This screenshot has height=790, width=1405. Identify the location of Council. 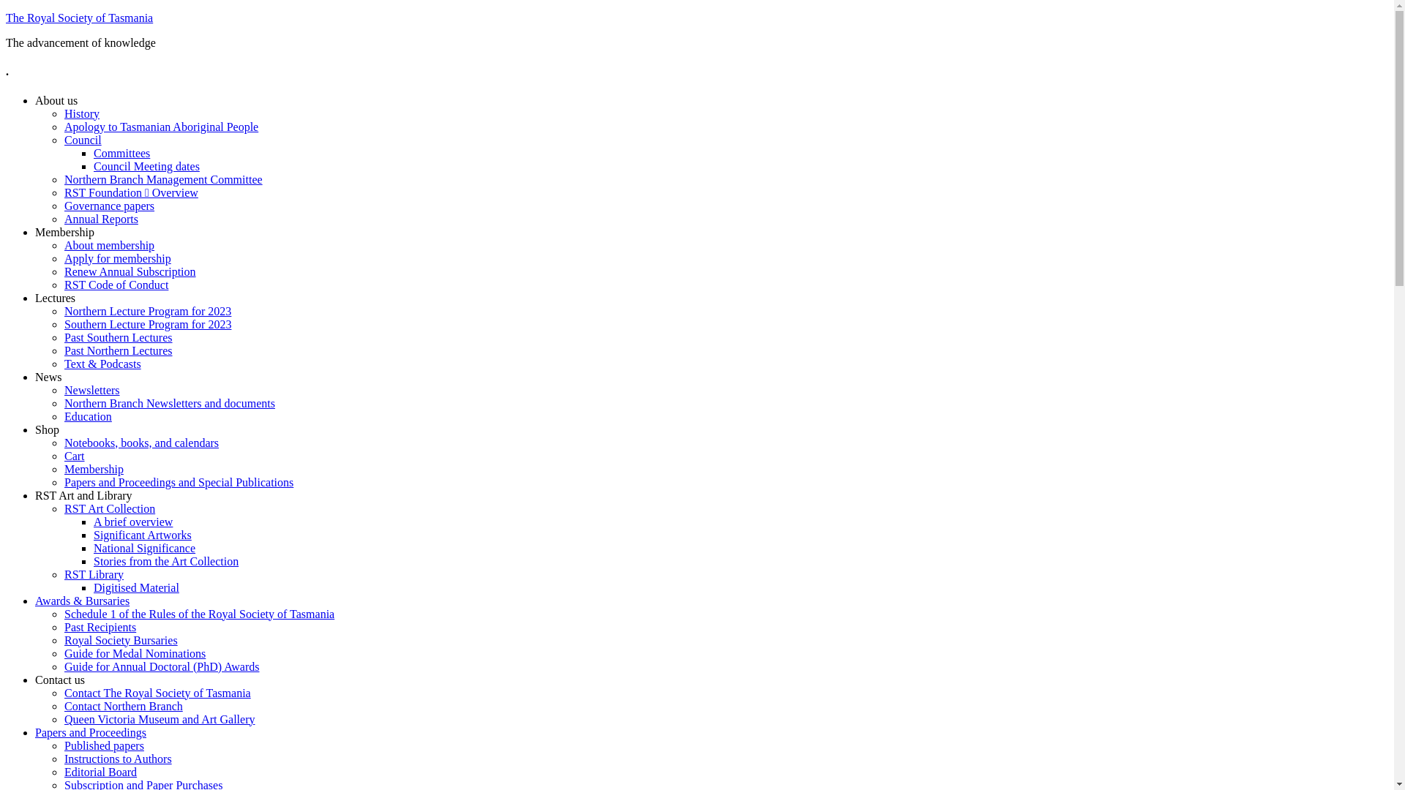
(83, 140).